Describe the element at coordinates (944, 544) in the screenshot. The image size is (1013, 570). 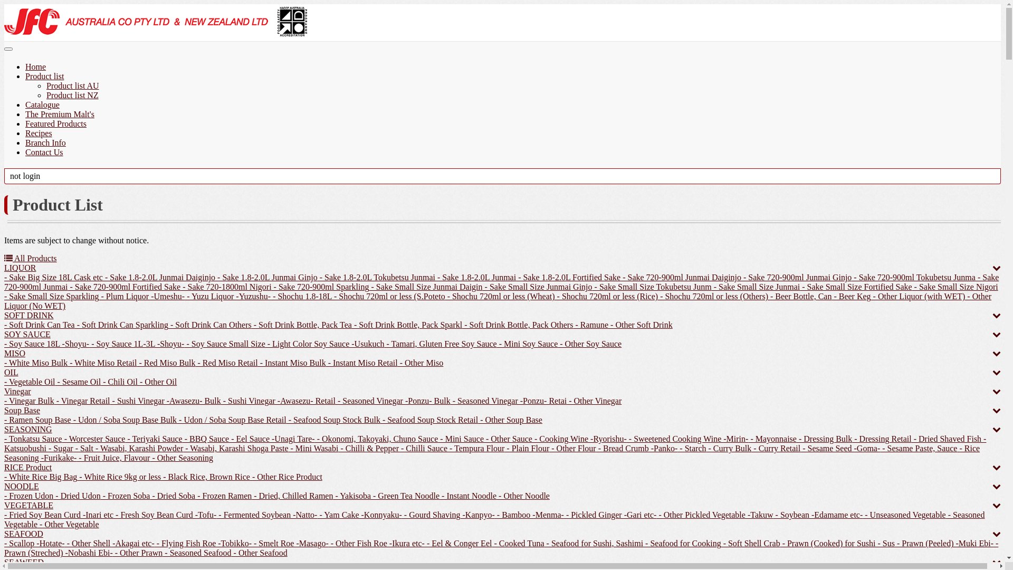
I see `- Prawn (Peeled) -Muki Ebi-` at that location.